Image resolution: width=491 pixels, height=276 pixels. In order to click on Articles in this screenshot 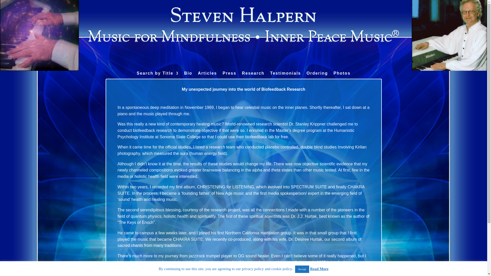, I will do `click(207, 77)`.